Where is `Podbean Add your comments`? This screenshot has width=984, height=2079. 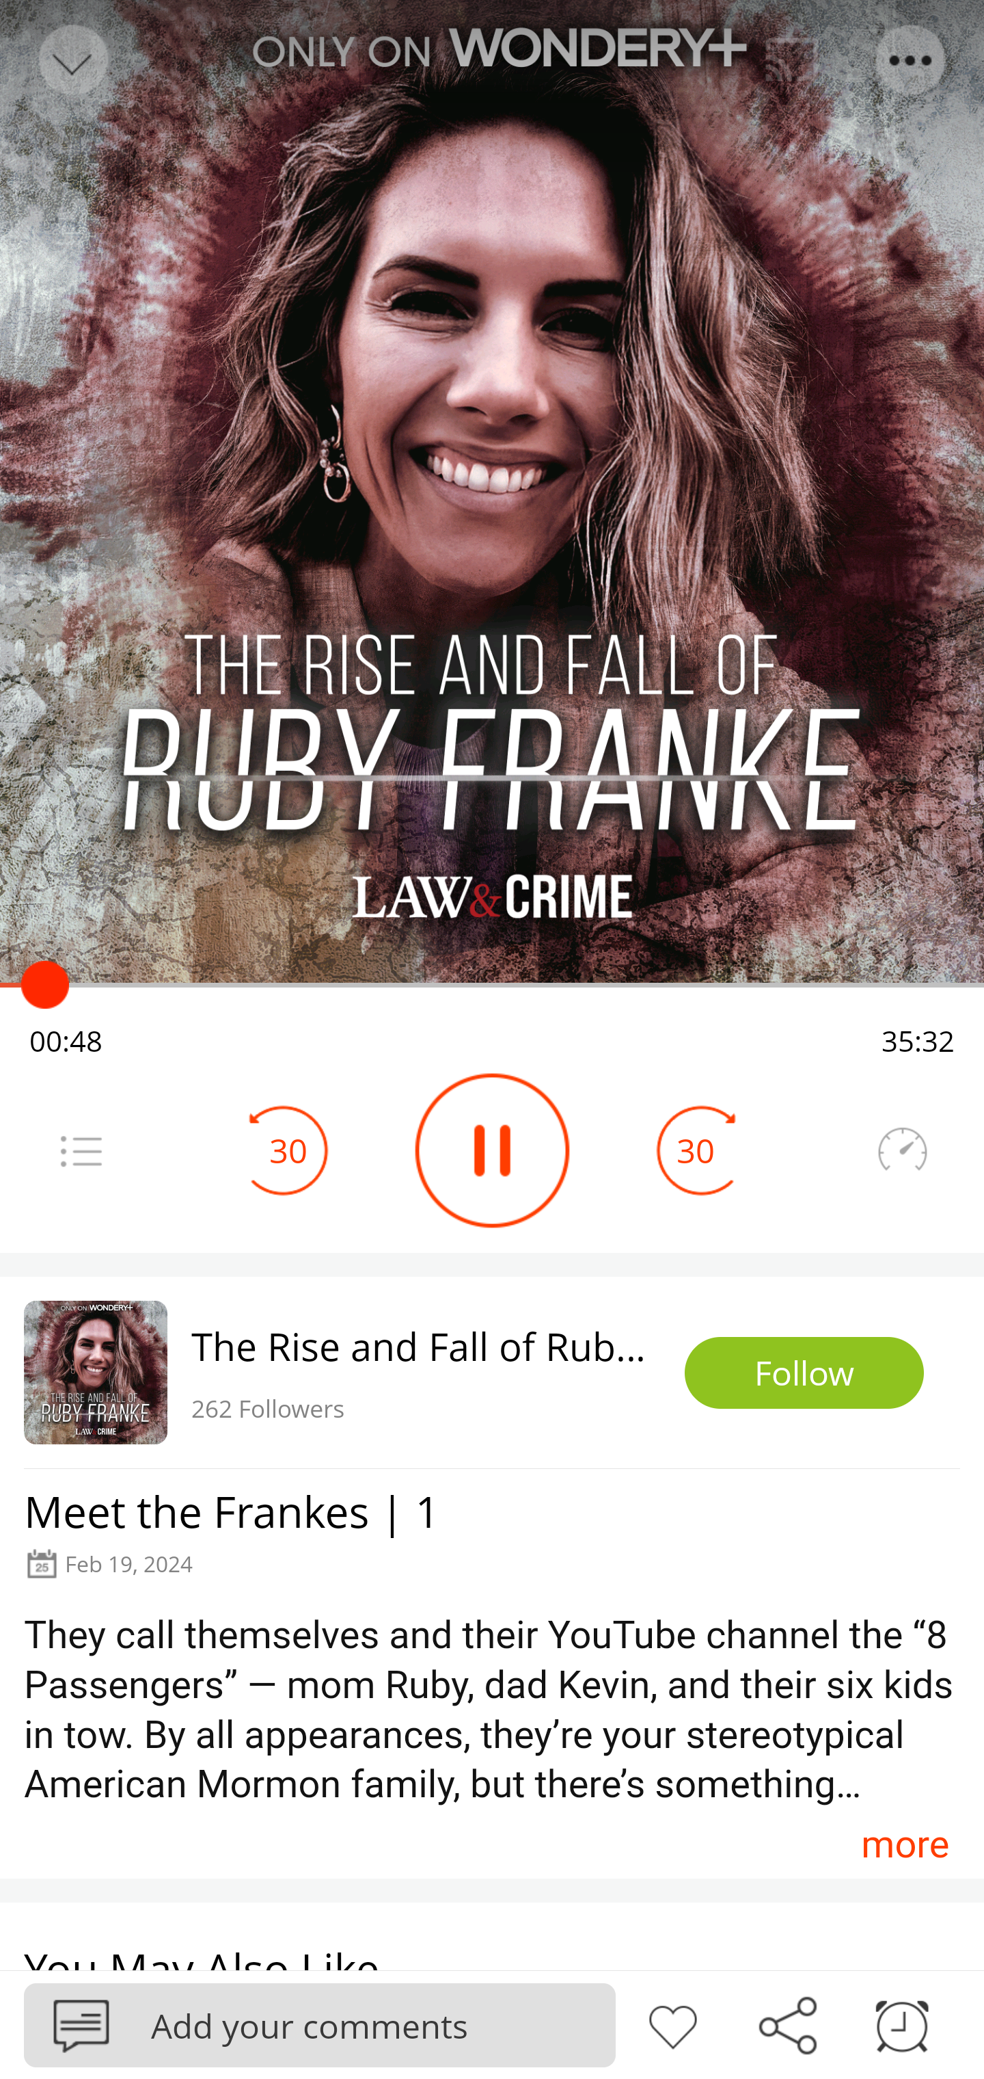
Podbean Add your comments is located at coordinates (320, 2024).